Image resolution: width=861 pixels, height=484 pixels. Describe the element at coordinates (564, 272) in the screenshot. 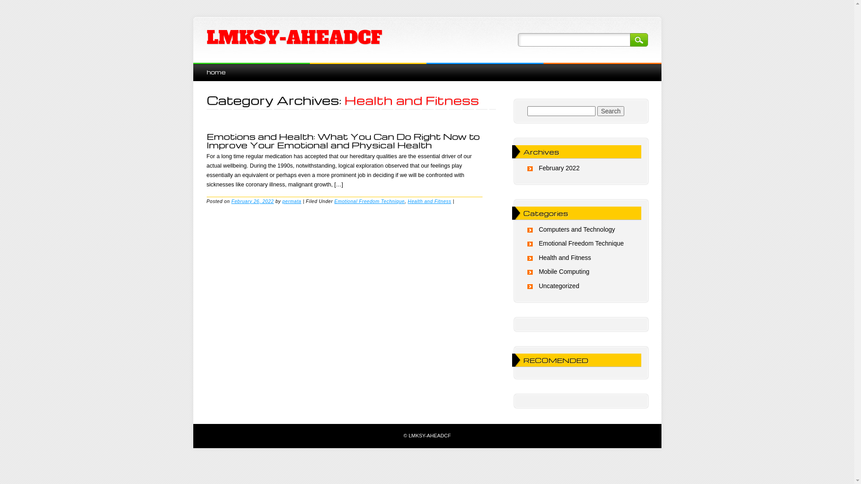

I see `Mobile Computing` at that location.